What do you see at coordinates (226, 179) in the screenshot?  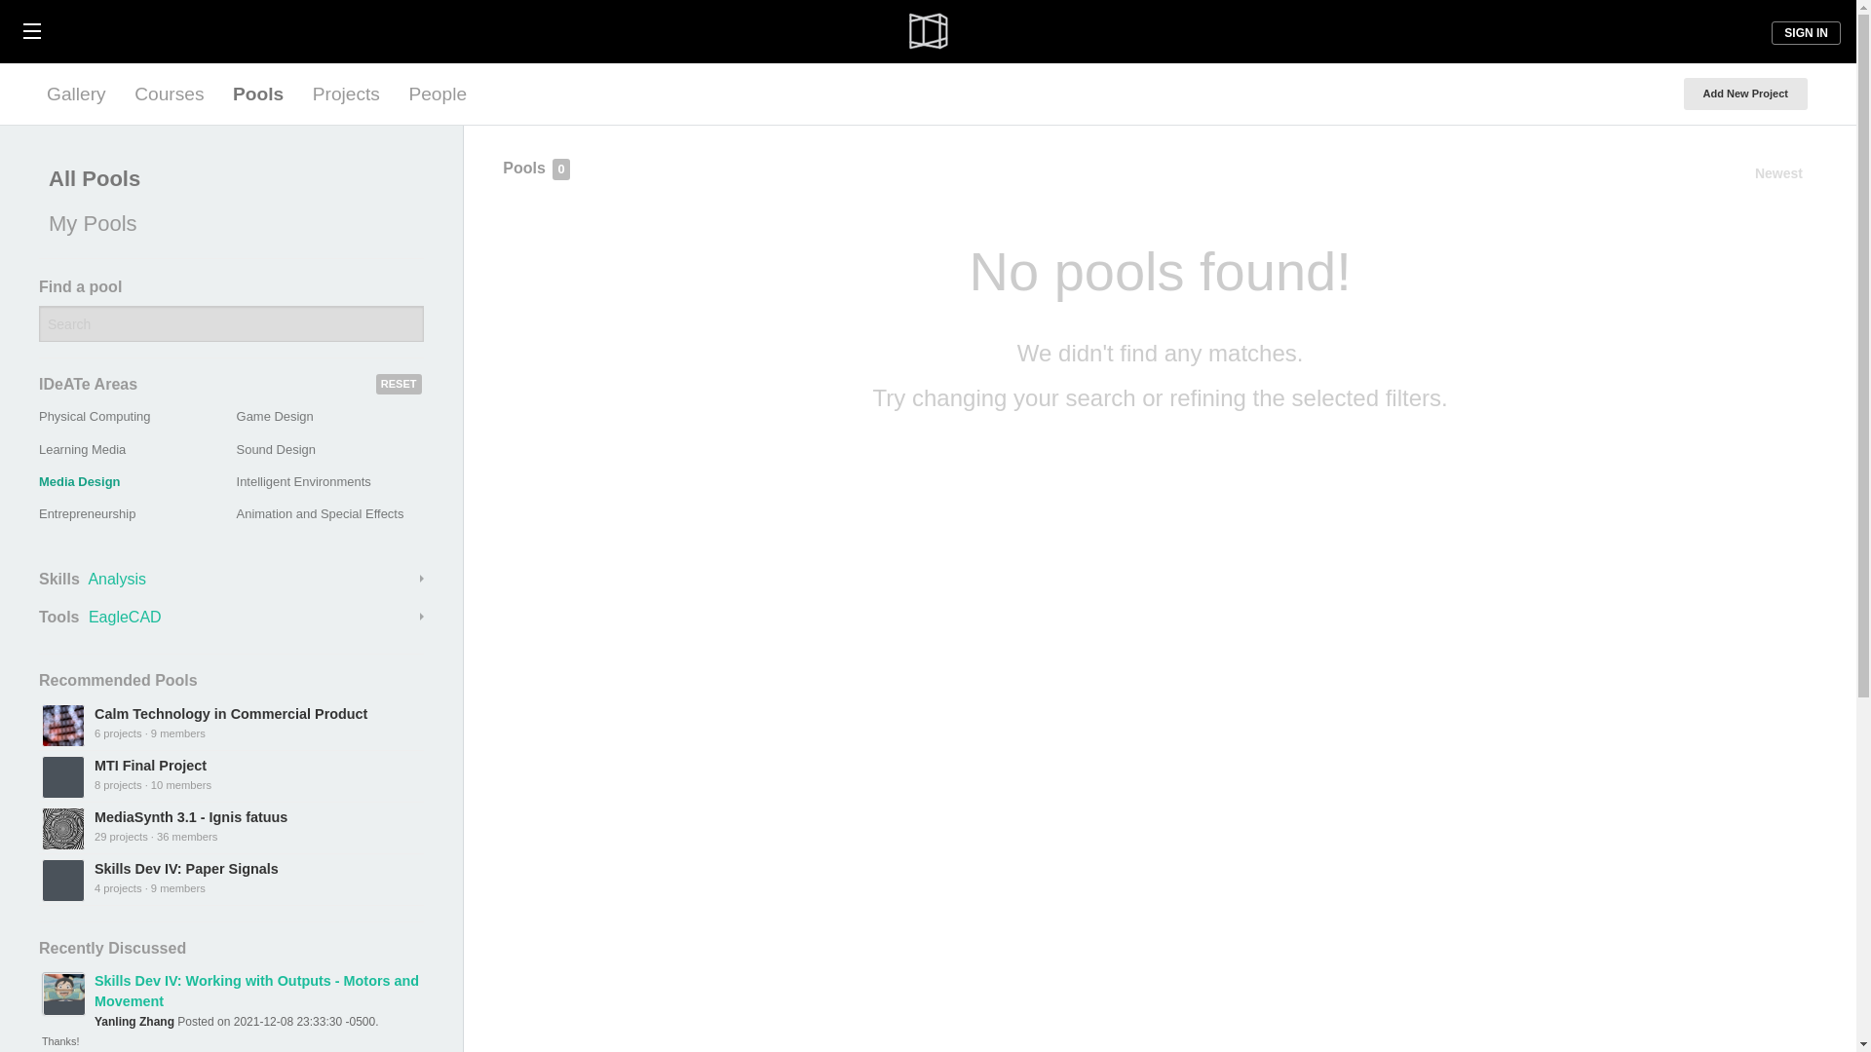 I see `All Pools` at bounding box center [226, 179].